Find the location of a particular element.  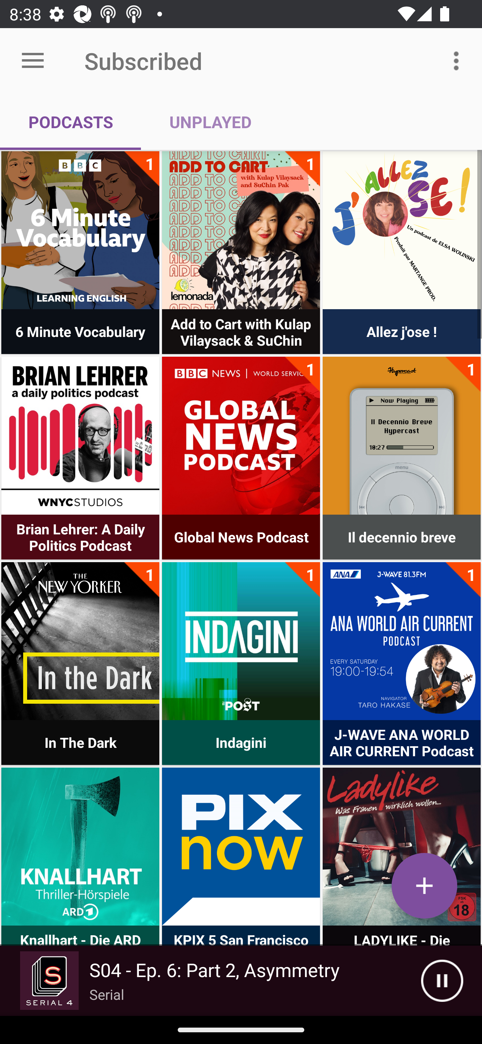

In The Dark is located at coordinates (80, 641).